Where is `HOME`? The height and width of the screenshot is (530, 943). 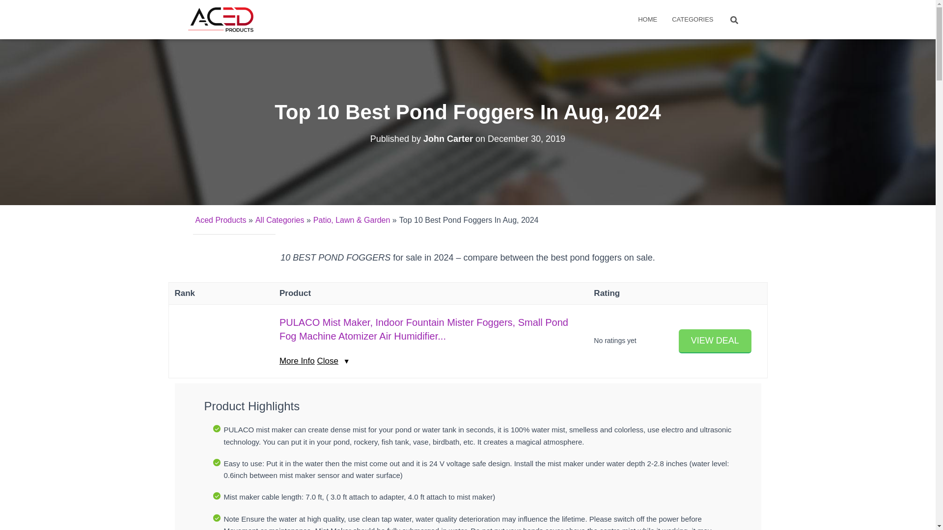
HOME is located at coordinates (647, 20).